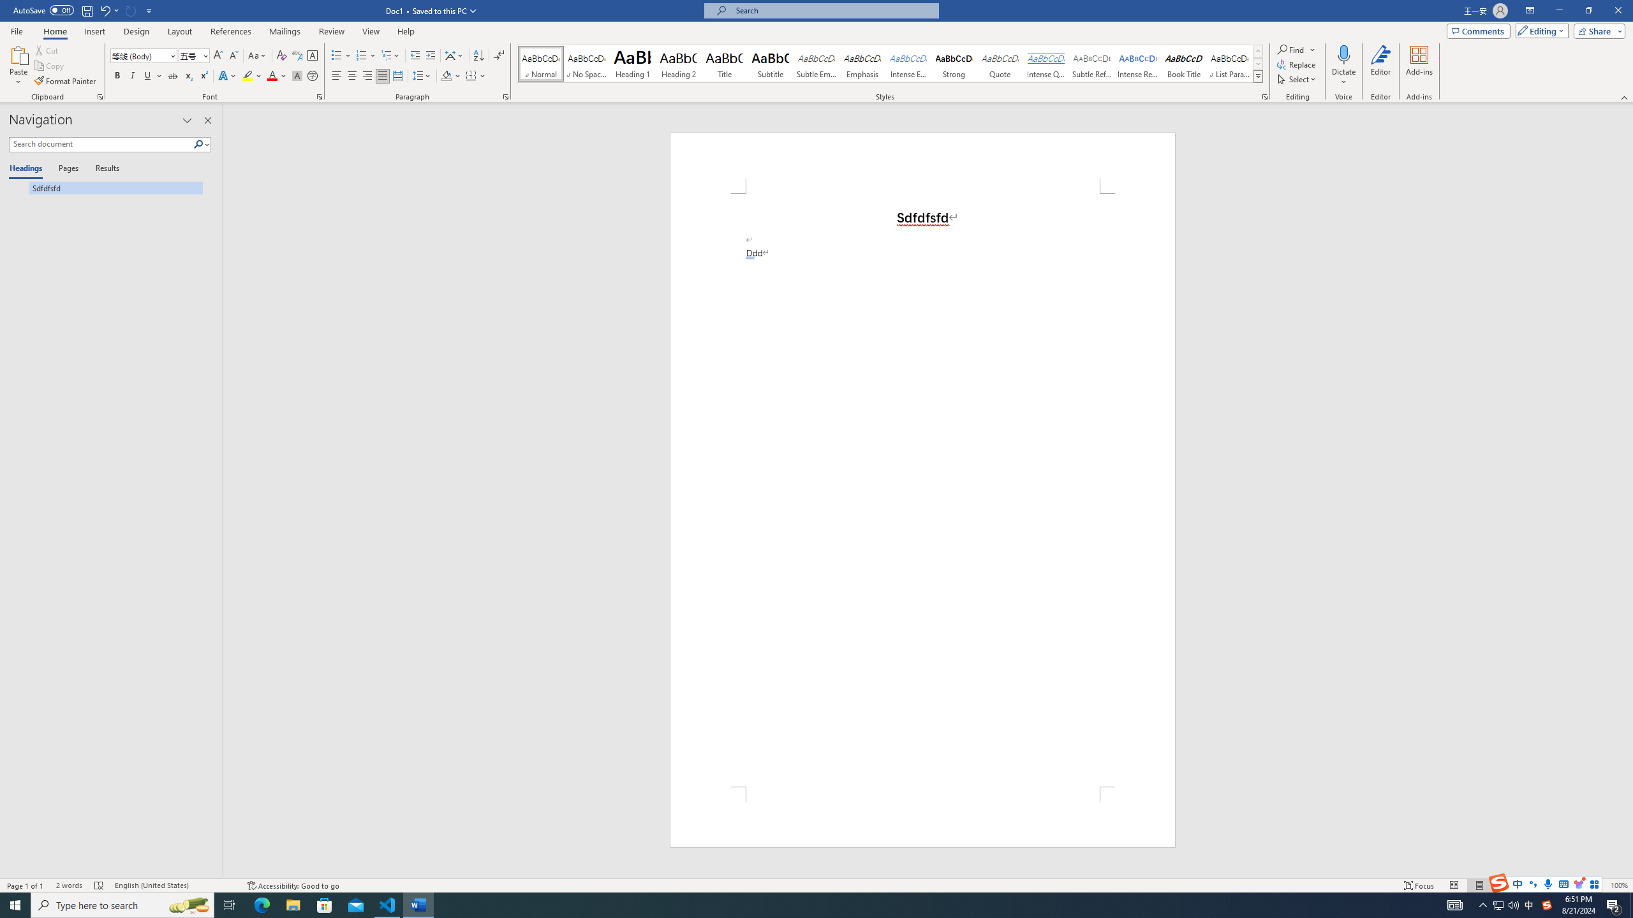 This screenshot has width=1633, height=918. Describe the element at coordinates (188, 120) in the screenshot. I see `Task Pane Options` at that location.